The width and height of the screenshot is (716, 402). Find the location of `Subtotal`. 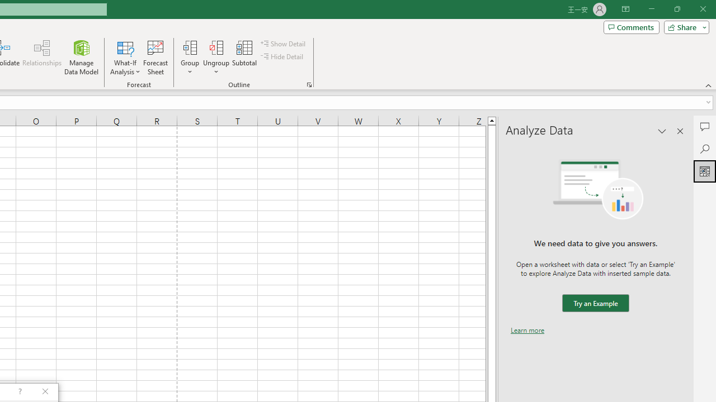

Subtotal is located at coordinates (245, 57).